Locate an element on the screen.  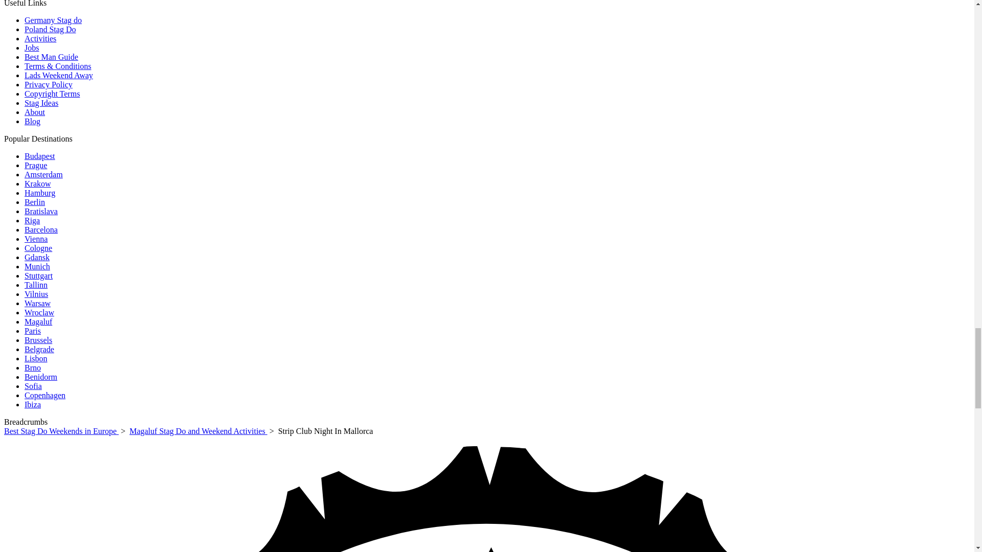
Cologne Stag Do is located at coordinates (38, 248).